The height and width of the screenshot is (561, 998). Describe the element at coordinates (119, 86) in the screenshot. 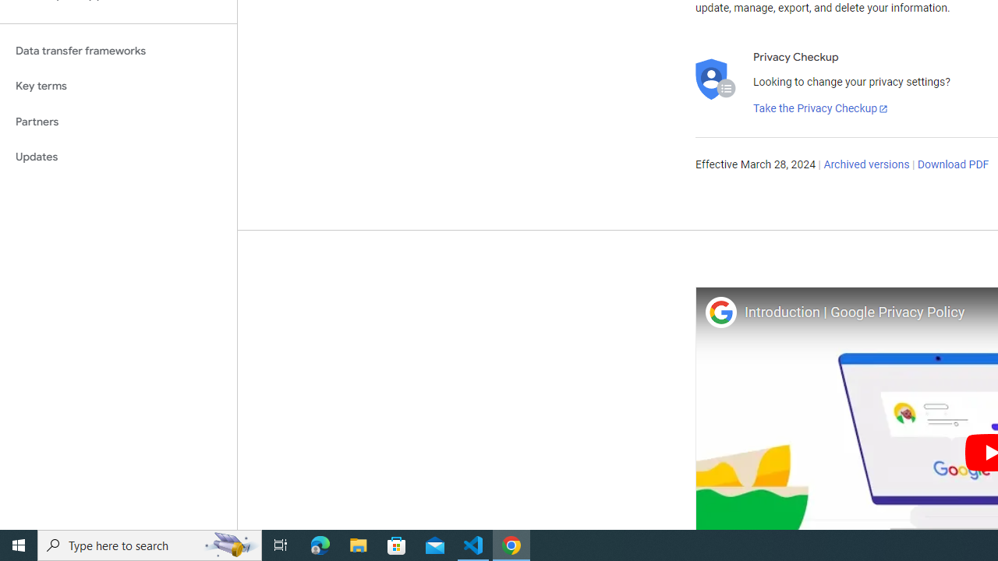

I see `Key terms` at that location.